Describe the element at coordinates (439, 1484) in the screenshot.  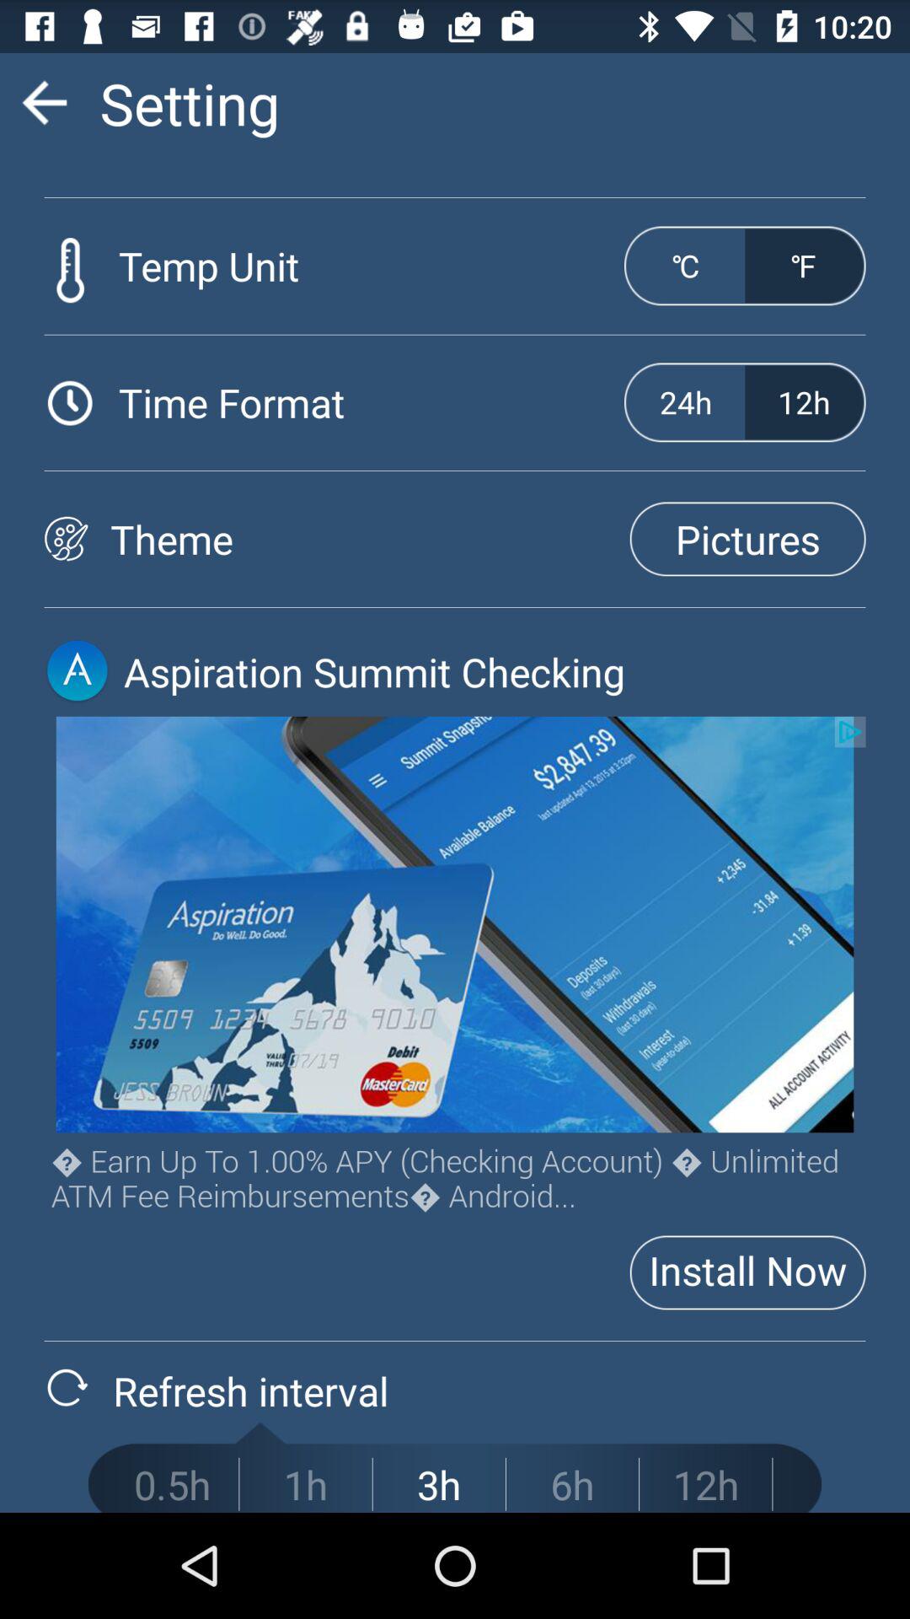
I see `the text 3h shown in between 1h and 6h` at that location.